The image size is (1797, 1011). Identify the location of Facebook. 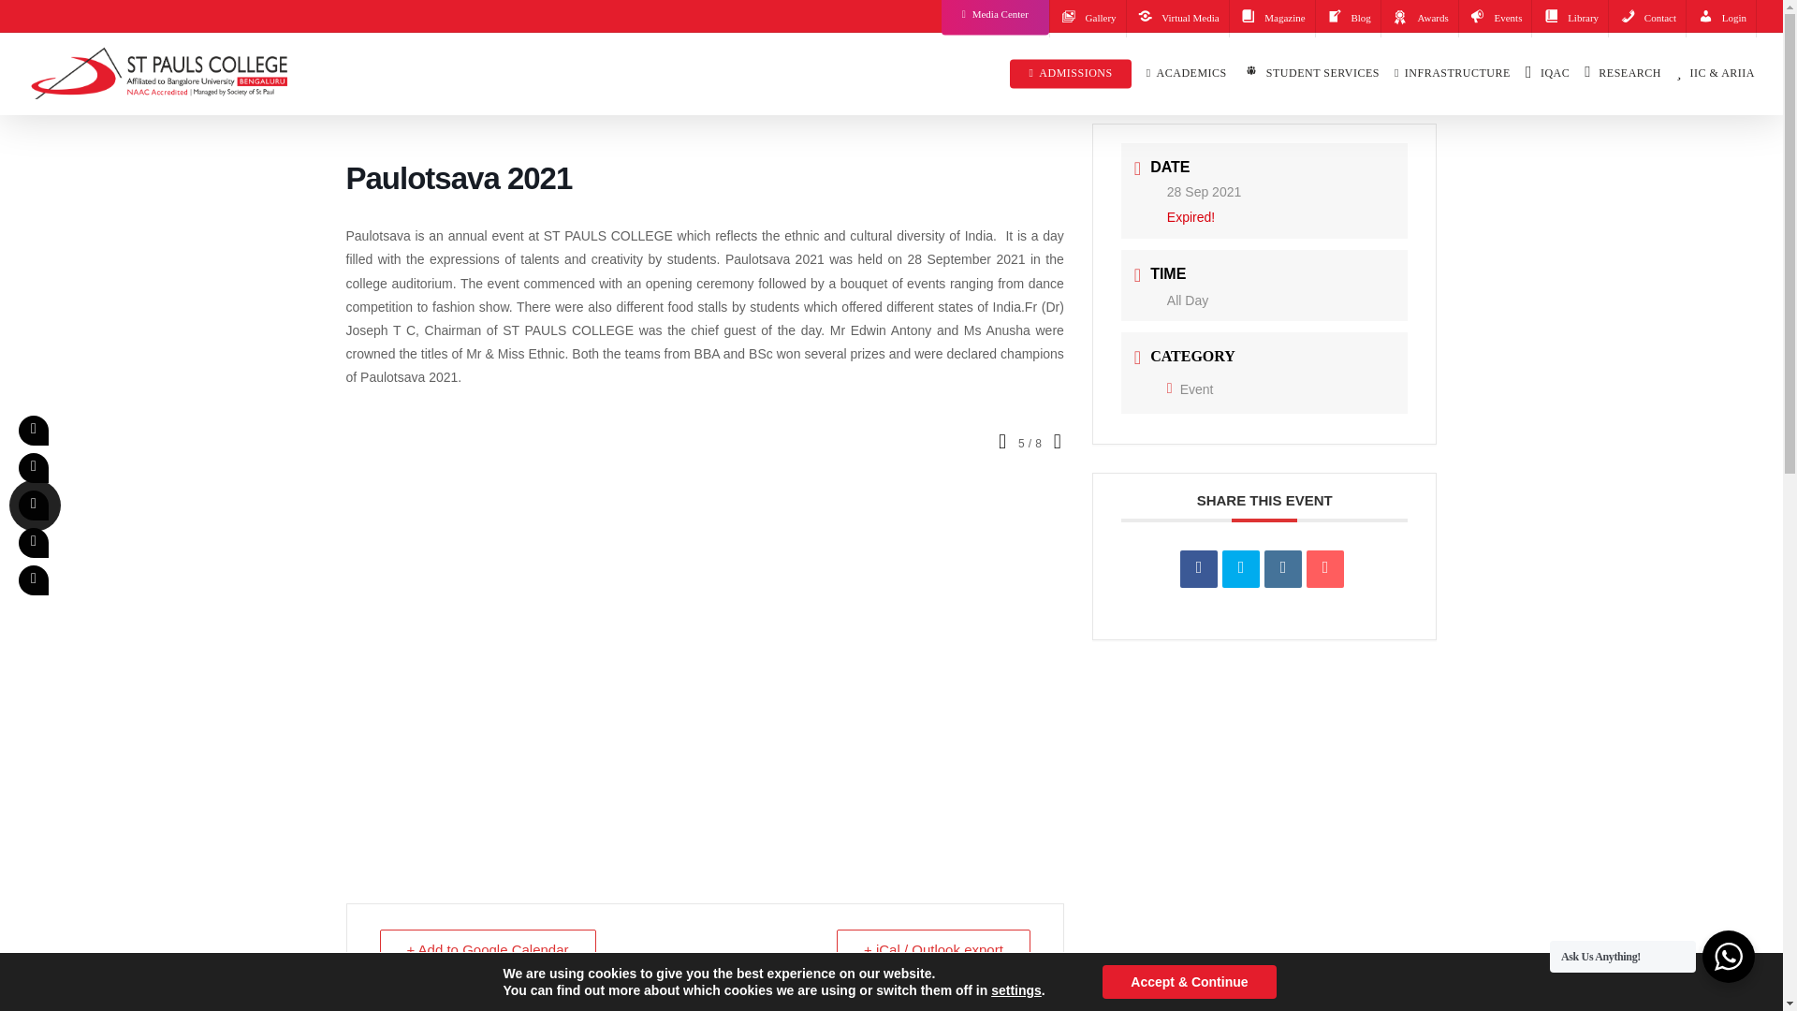
(33, 431).